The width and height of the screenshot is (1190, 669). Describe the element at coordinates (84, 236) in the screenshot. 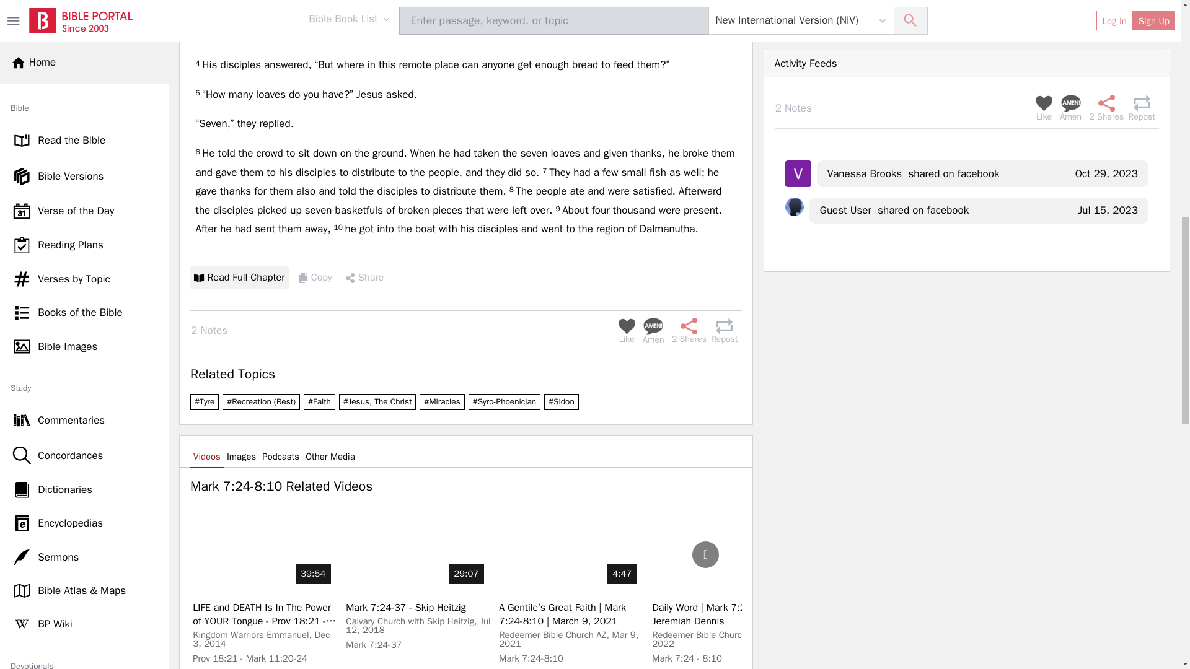

I see `Videos` at that location.